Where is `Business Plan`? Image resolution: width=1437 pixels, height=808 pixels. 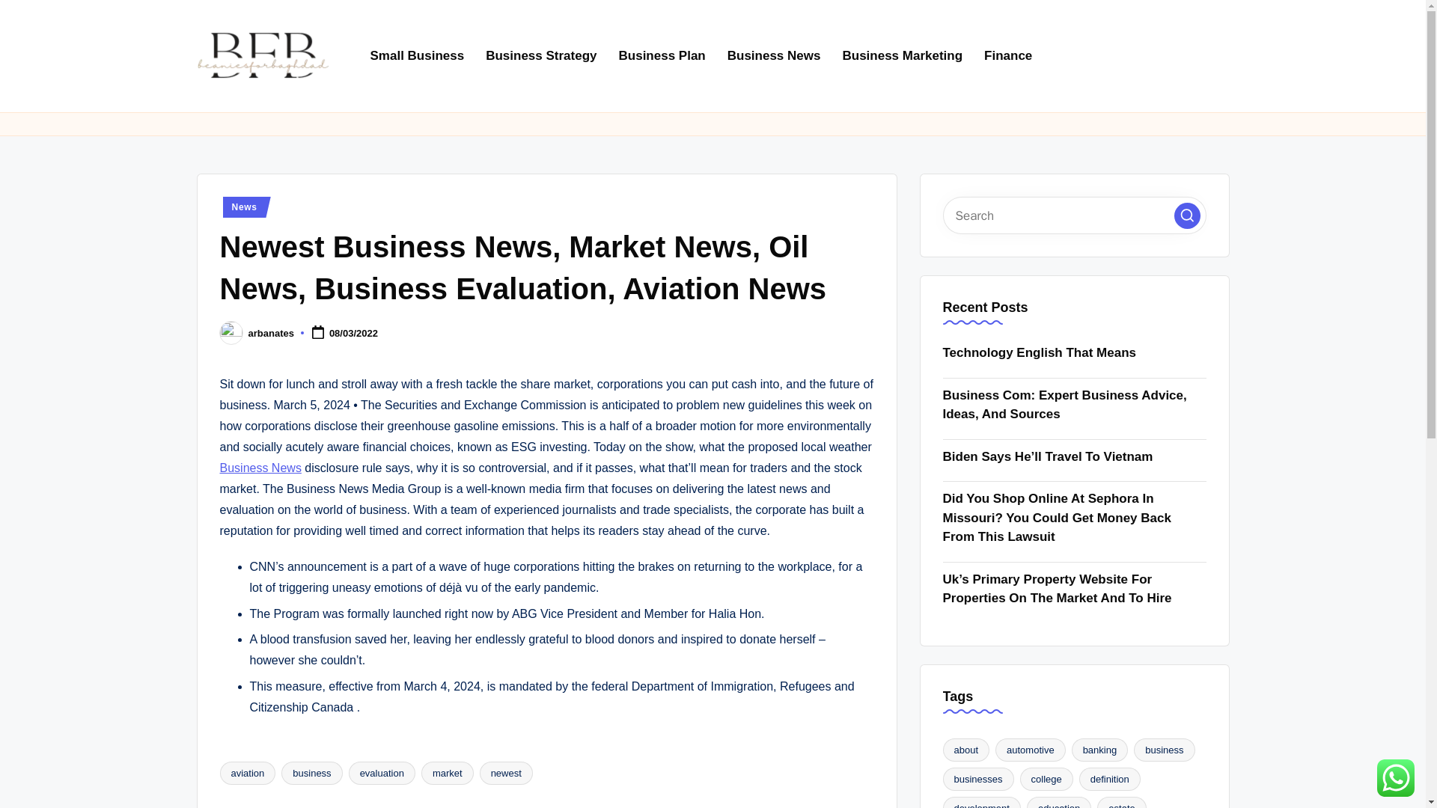
Business Plan is located at coordinates (662, 55).